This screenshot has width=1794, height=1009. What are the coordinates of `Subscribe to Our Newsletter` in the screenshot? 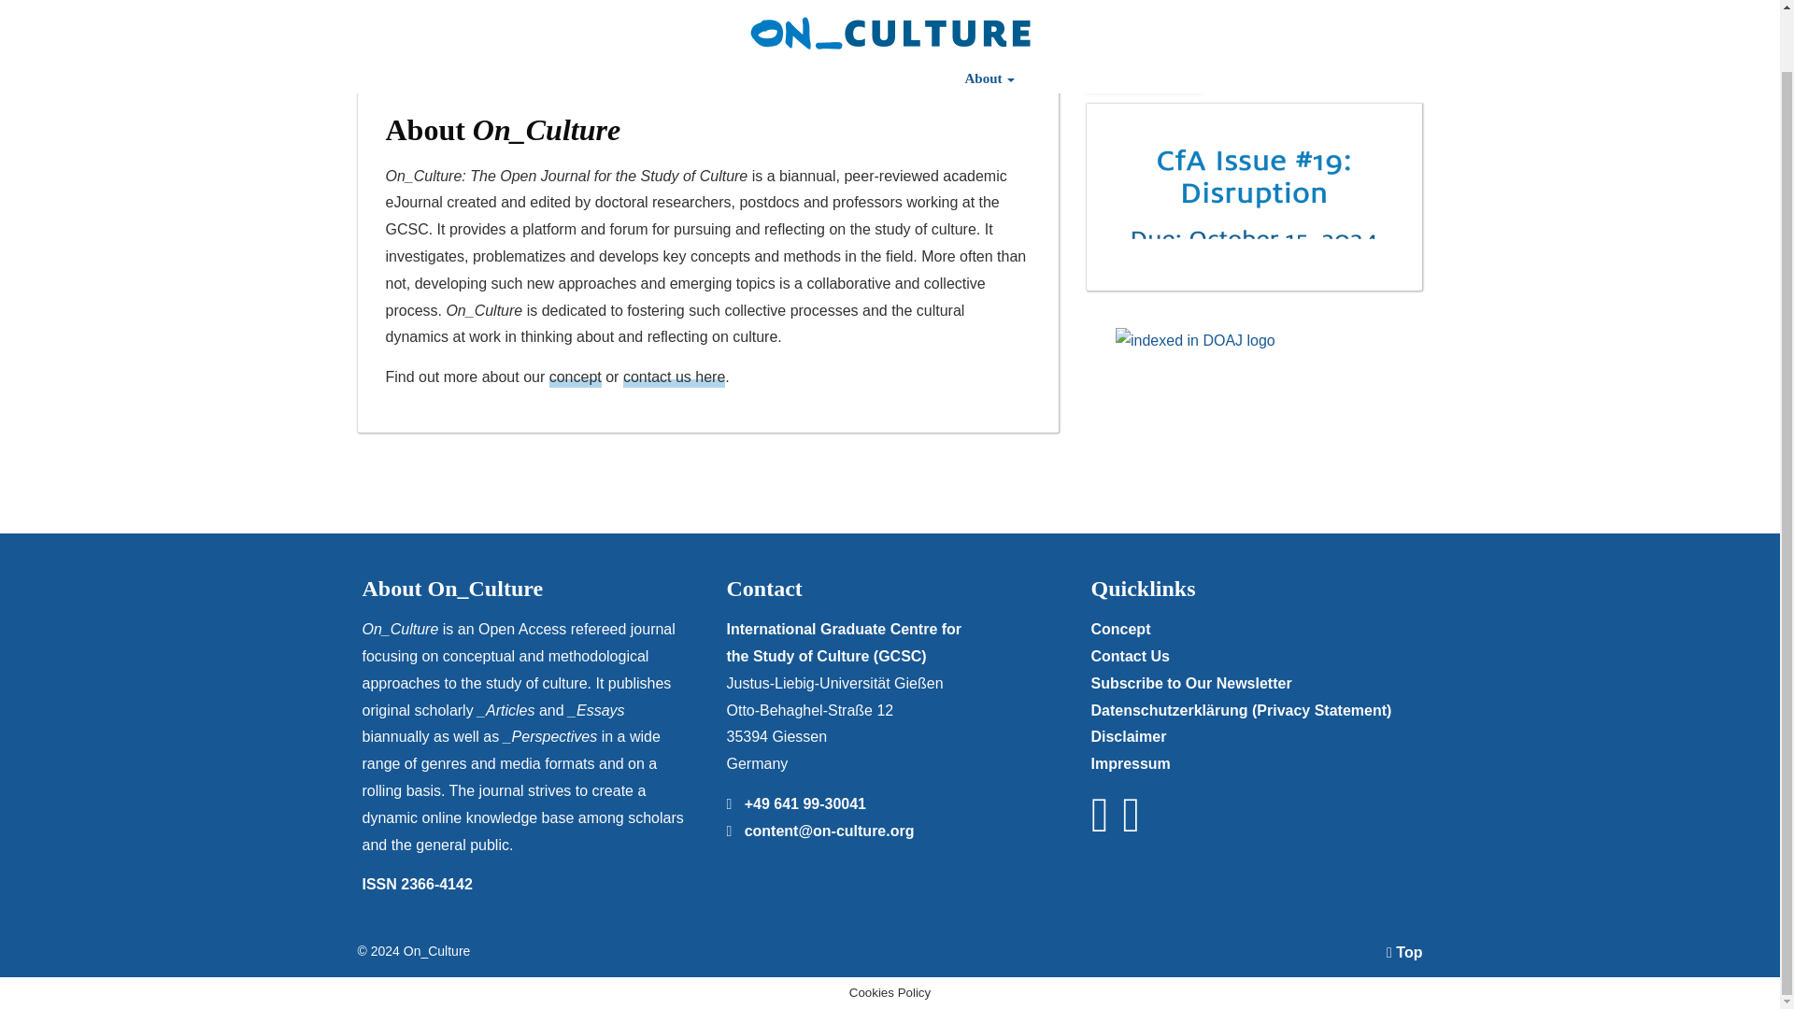 It's located at (1190, 682).